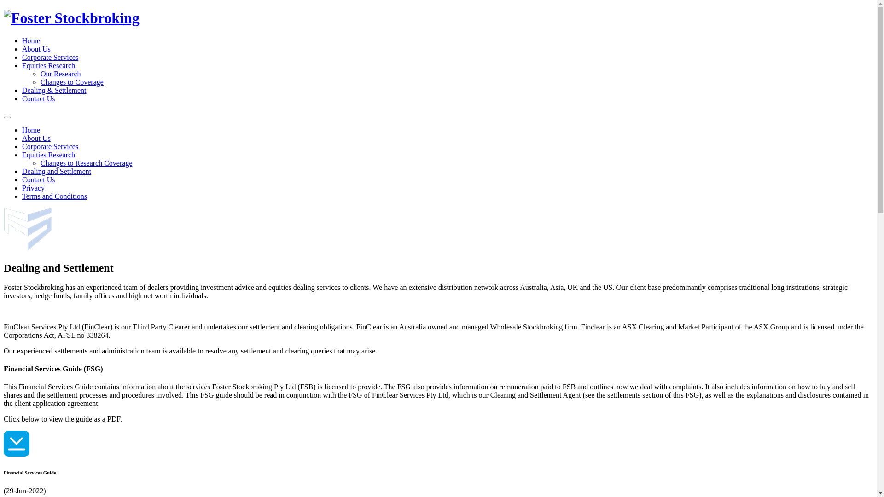 Image resolution: width=884 pixels, height=497 pixels. What do you see at coordinates (31, 130) in the screenshot?
I see `Home` at bounding box center [31, 130].